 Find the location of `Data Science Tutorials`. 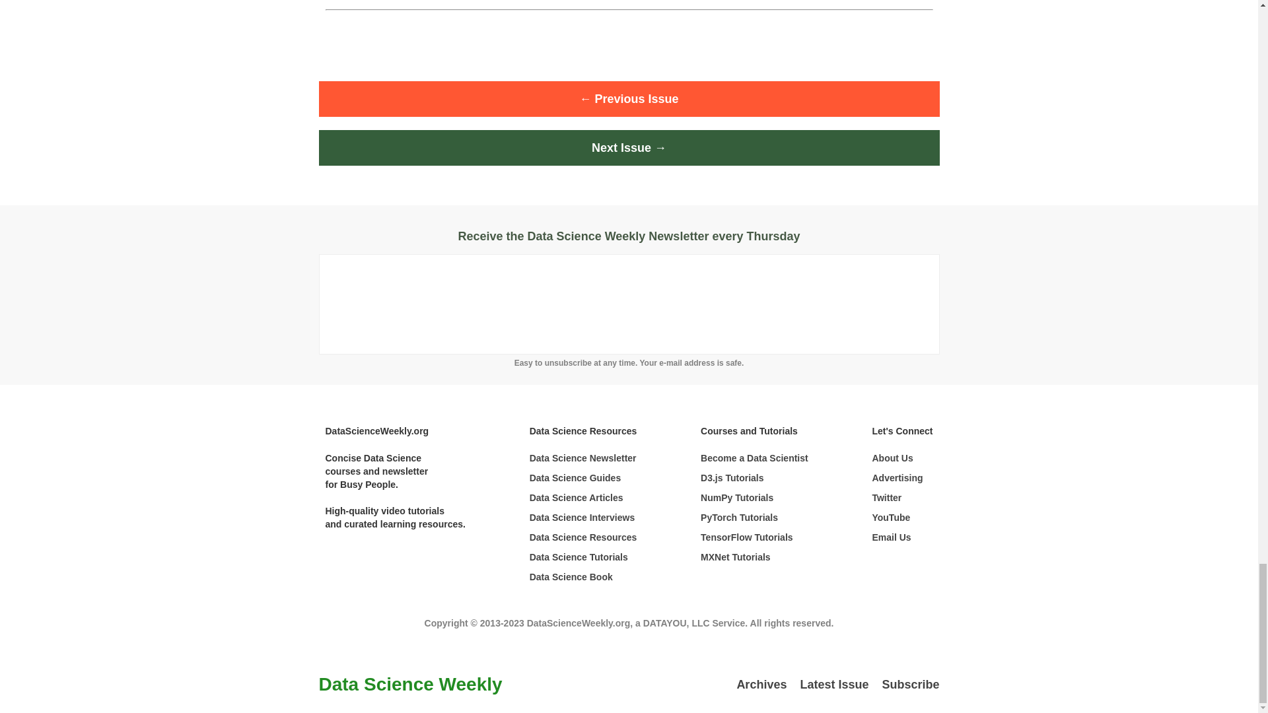

Data Science Tutorials is located at coordinates (584, 557).